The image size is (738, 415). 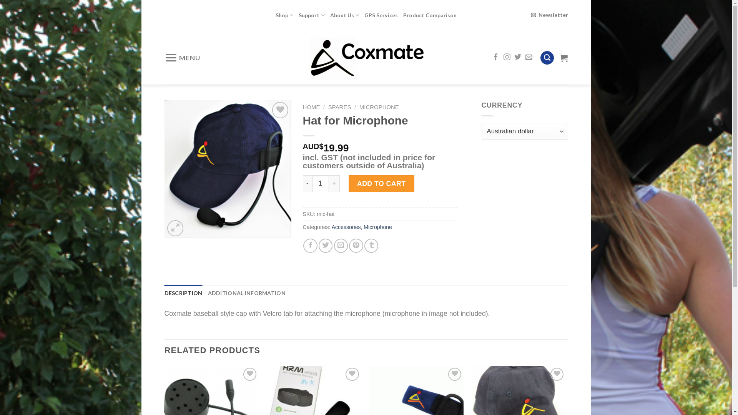 What do you see at coordinates (346, 227) in the screenshot?
I see `Accessories` at bounding box center [346, 227].